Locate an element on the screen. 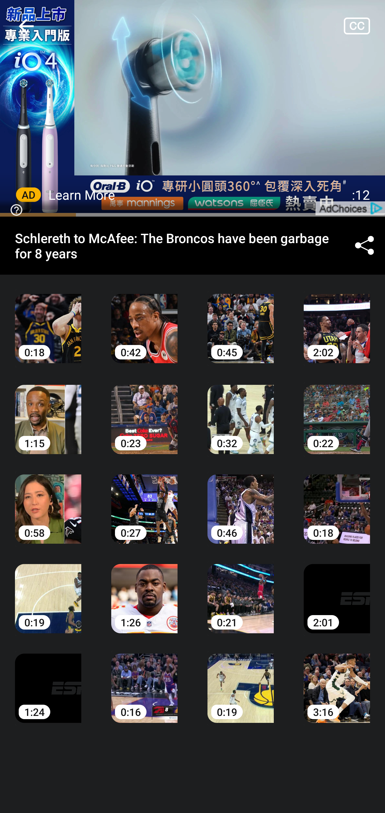 The width and height of the screenshot is (385, 813). 0:58 is located at coordinates (48, 501).